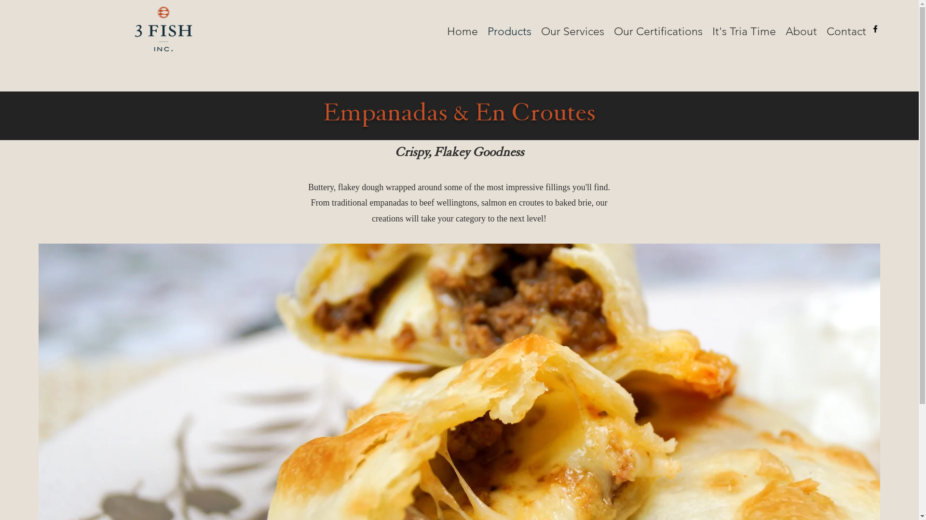 The height and width of the screenshot is (520, 926). What do you see at coordinates (509, 29) in the screenshot?
I see `Products` at bounding box center [509, 29].